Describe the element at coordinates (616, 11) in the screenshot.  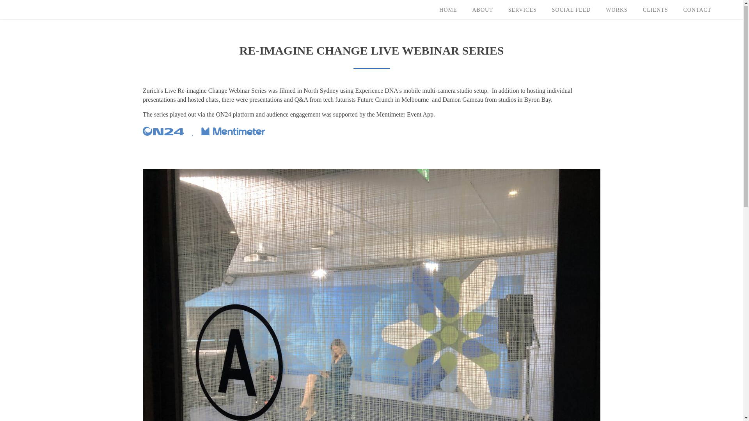
I see `WORKS` at that location.